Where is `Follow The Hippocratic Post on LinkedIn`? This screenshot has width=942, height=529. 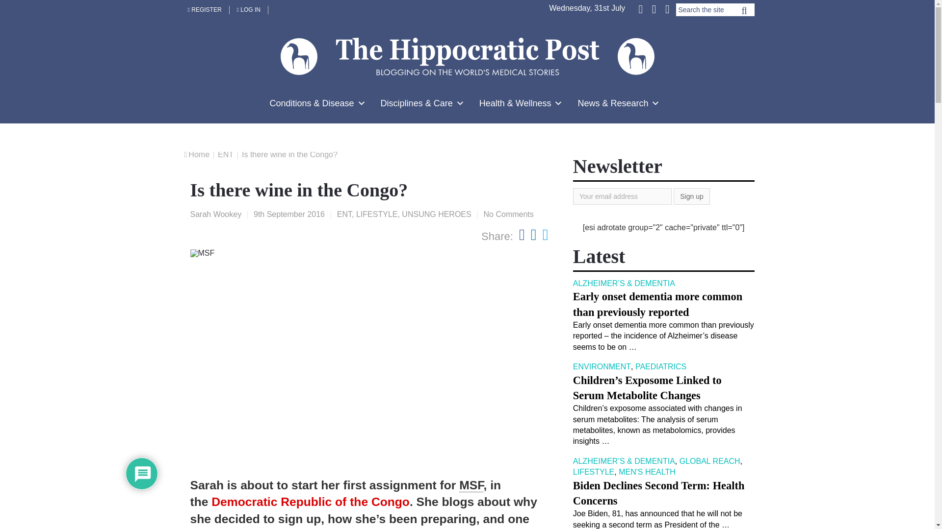
Follow The Hippocratic Post on LinkedIn is located at coordinates (666, 8).